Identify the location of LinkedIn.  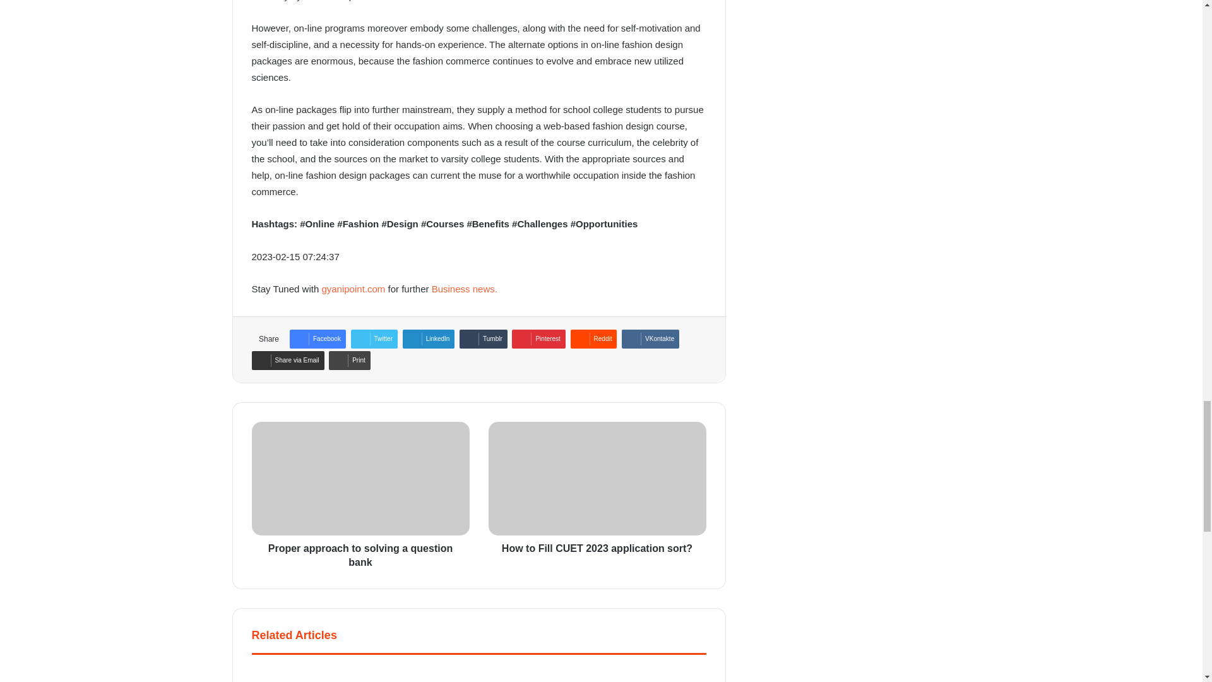
(429, 338).